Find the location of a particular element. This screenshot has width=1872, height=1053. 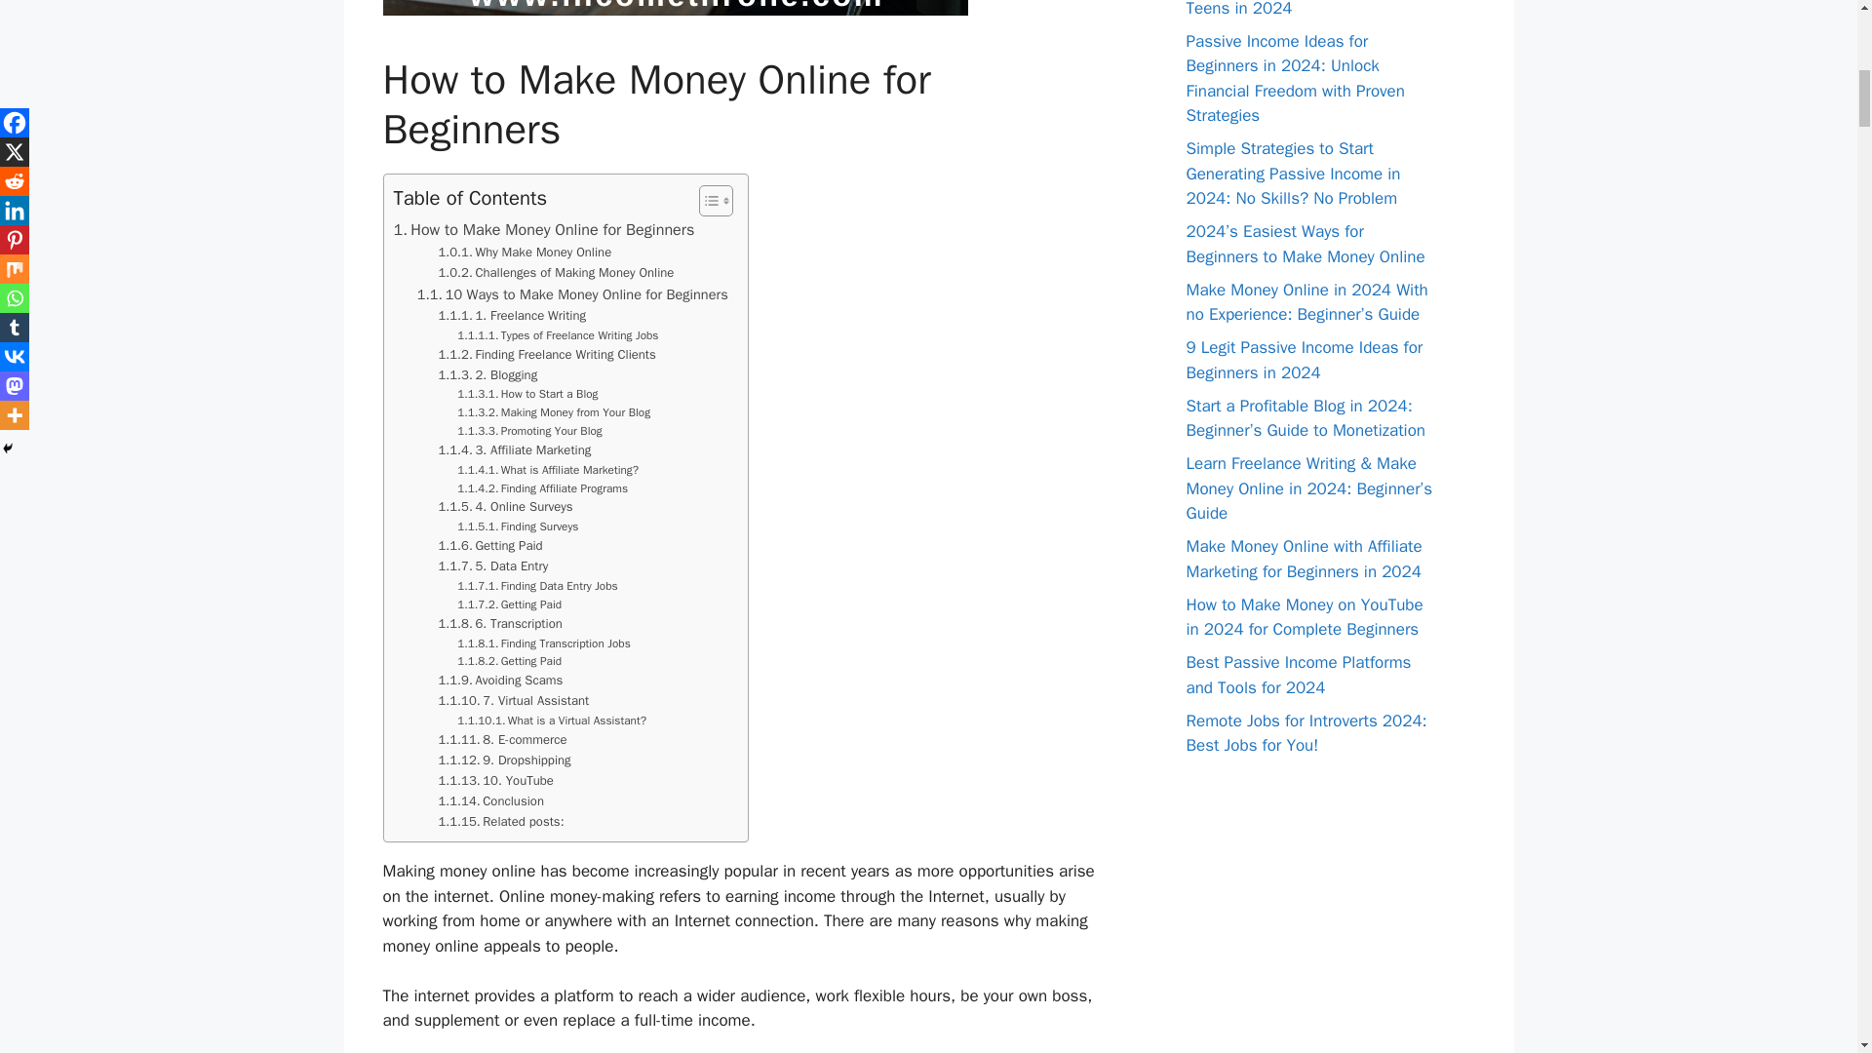

1. Freelance Writing is located at coordinates (513, 316).